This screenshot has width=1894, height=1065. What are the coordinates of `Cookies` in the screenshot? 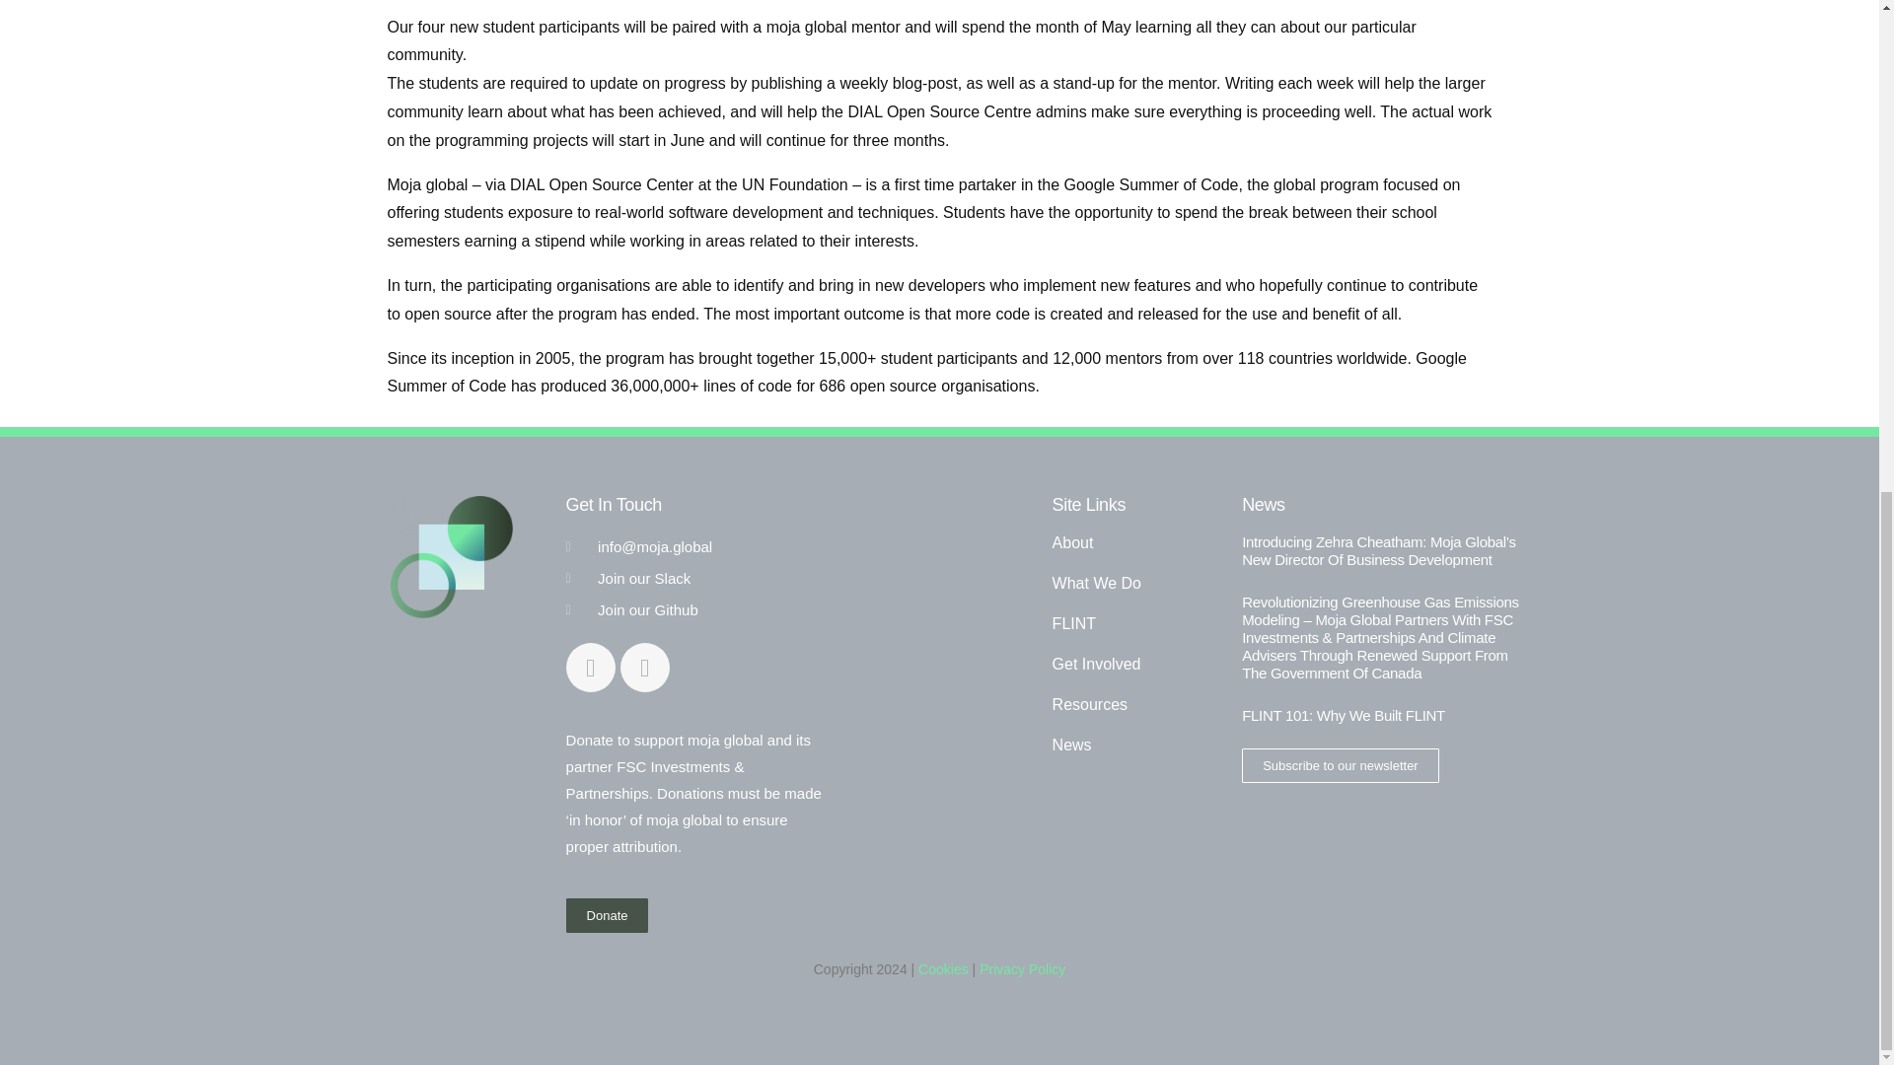 It's located at (943, 969).